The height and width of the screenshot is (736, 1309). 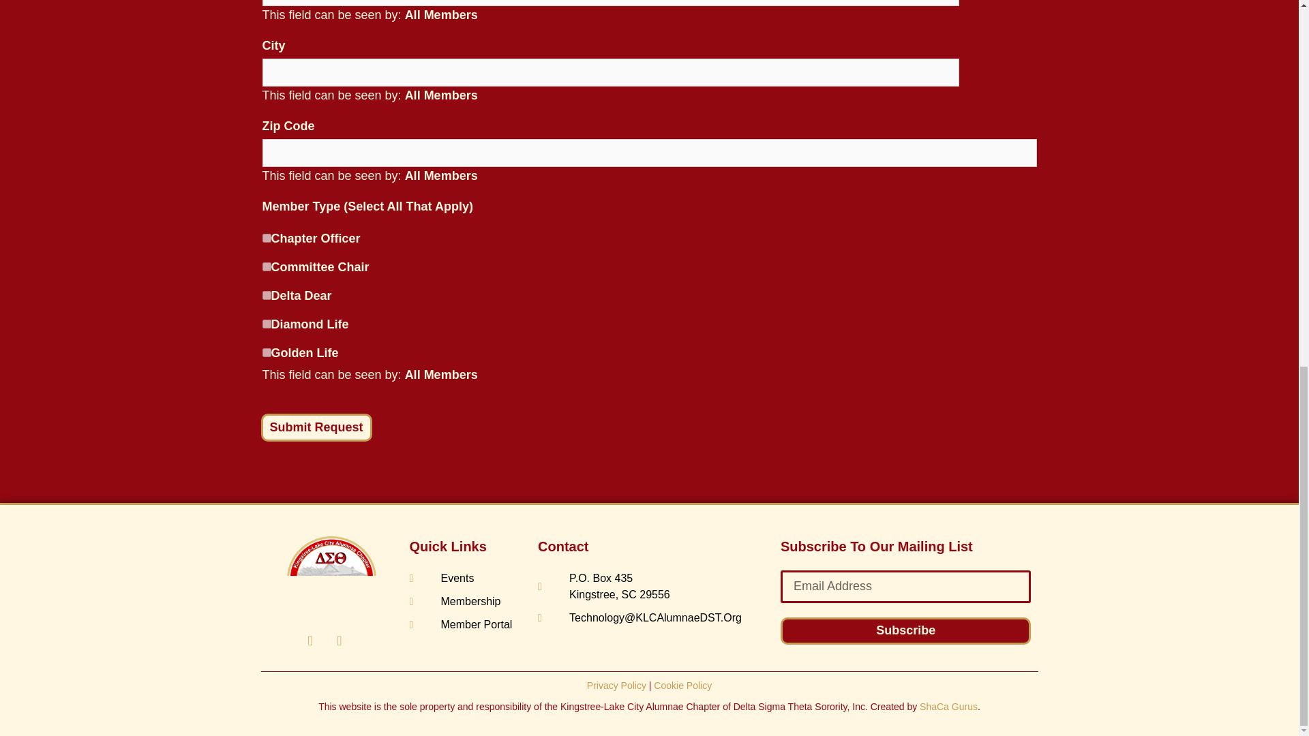 What do you see at coordinates (905, 631) in the screenshot?
I see `Subscribe` at bounding box center [905, 631].